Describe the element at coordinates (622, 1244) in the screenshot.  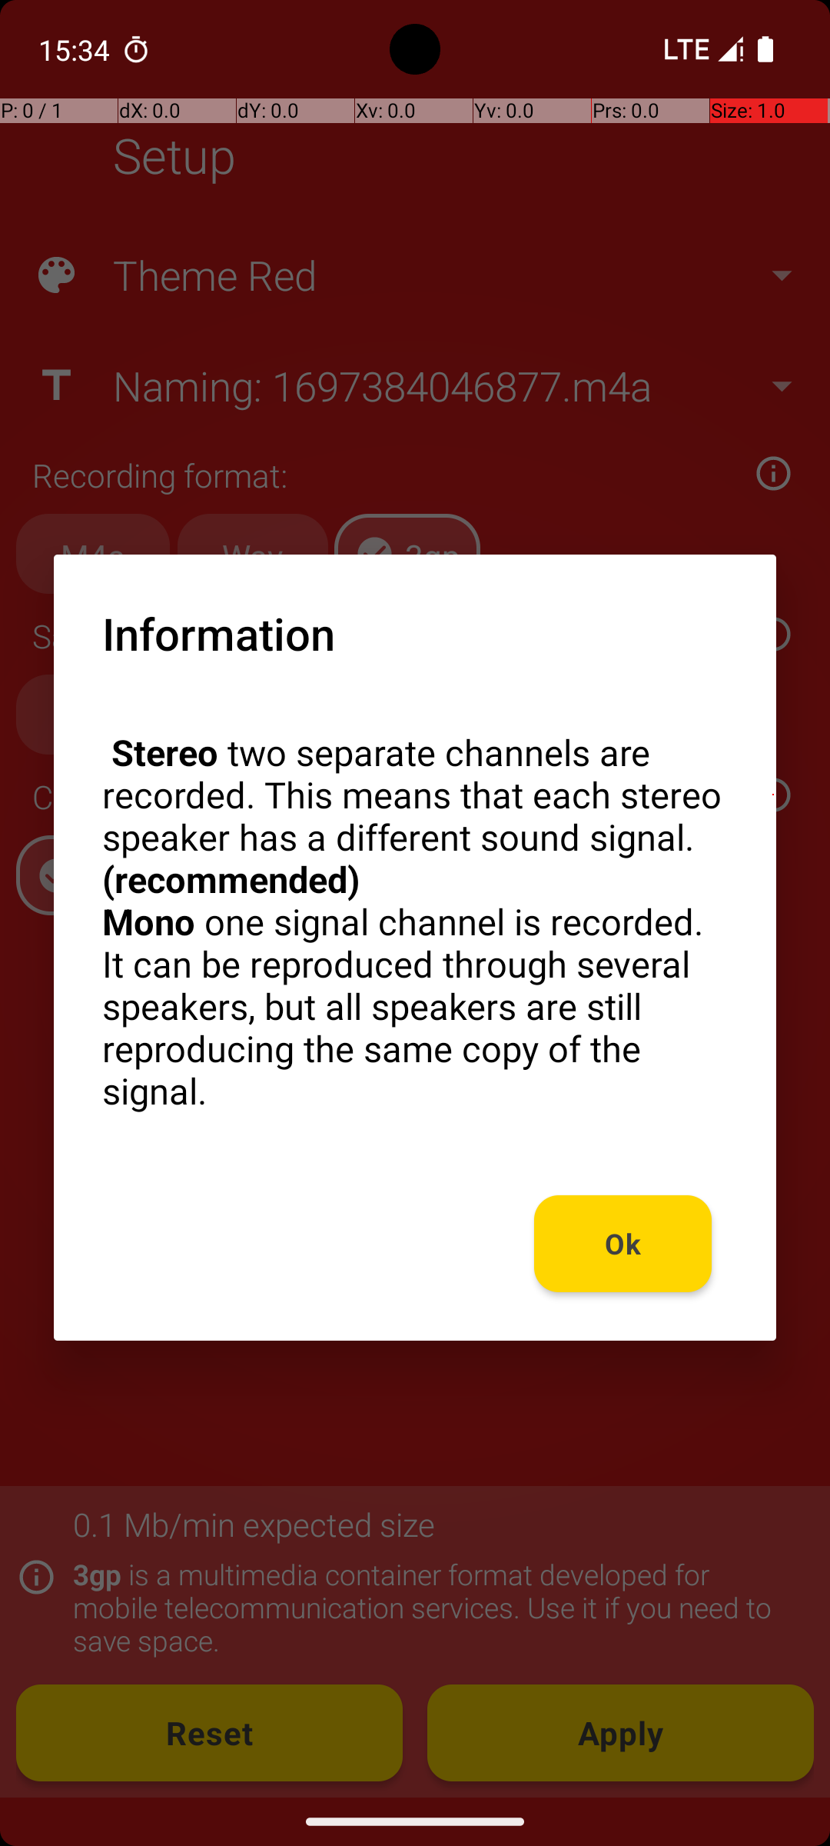
I see `Ok` at that location.